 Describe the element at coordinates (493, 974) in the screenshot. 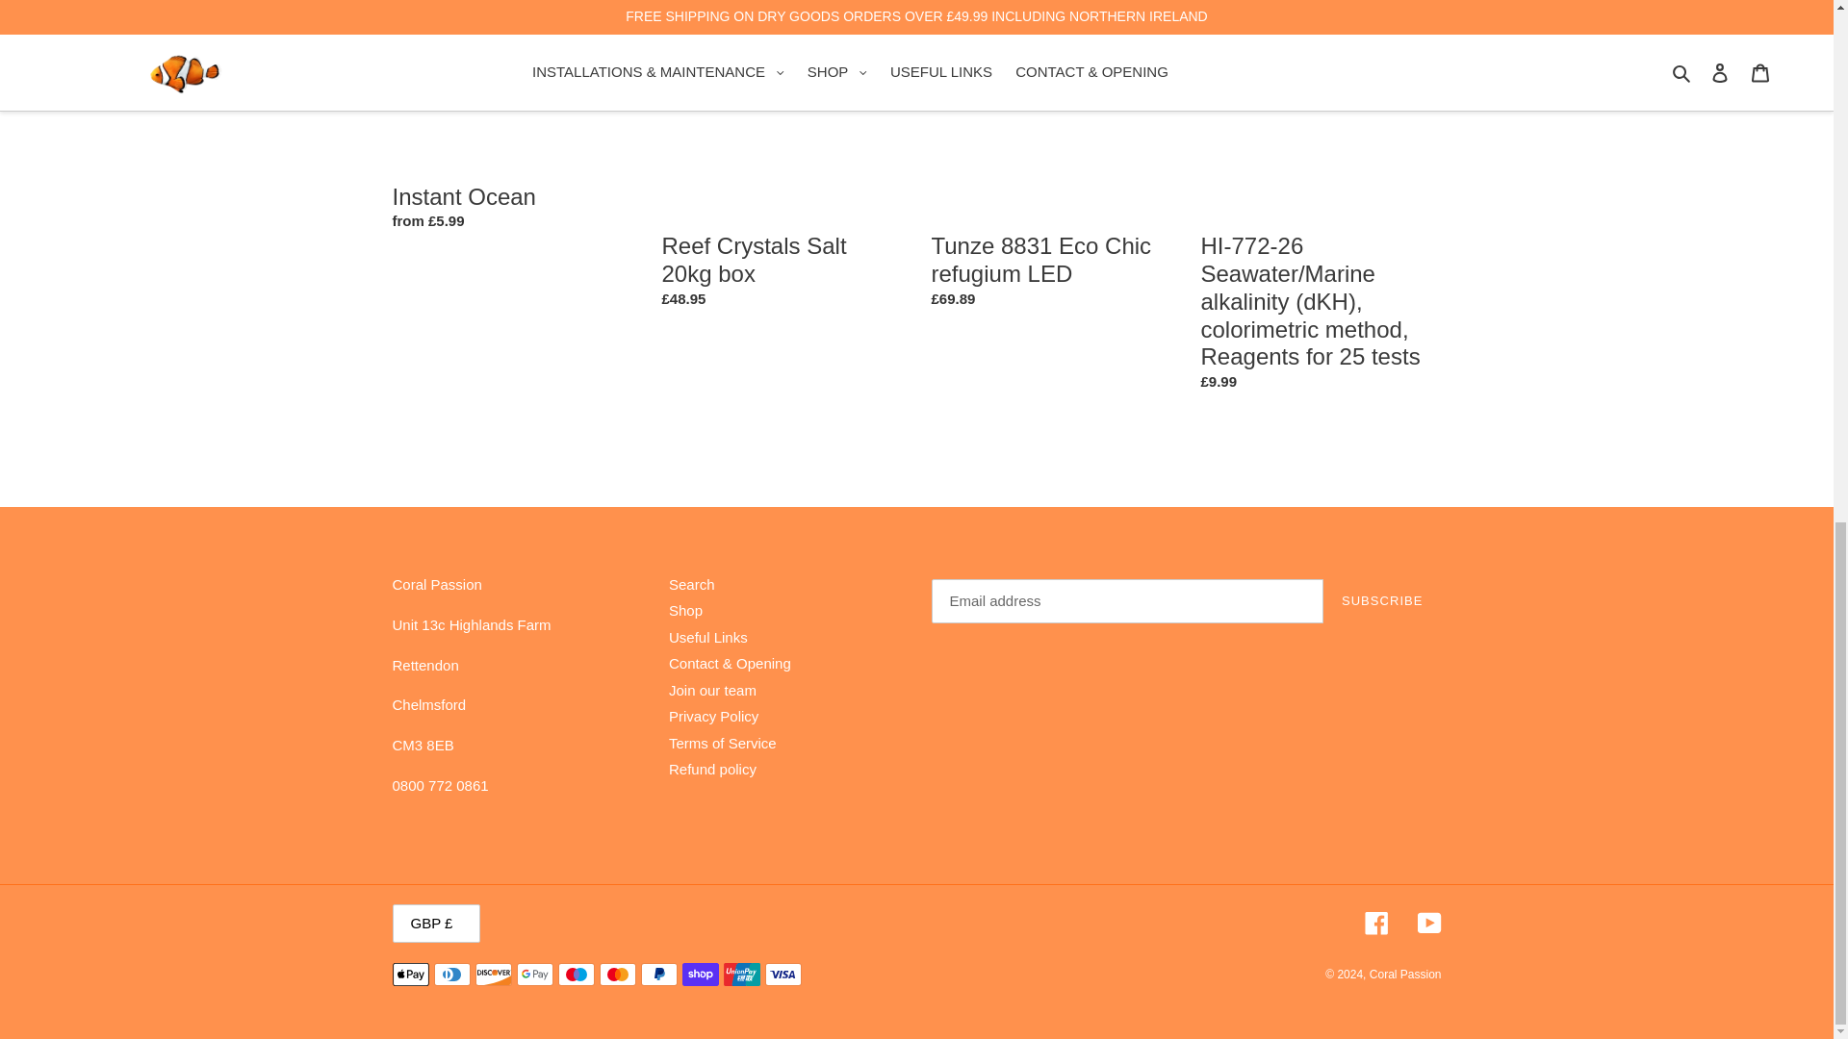

I see `Discover` at that location.